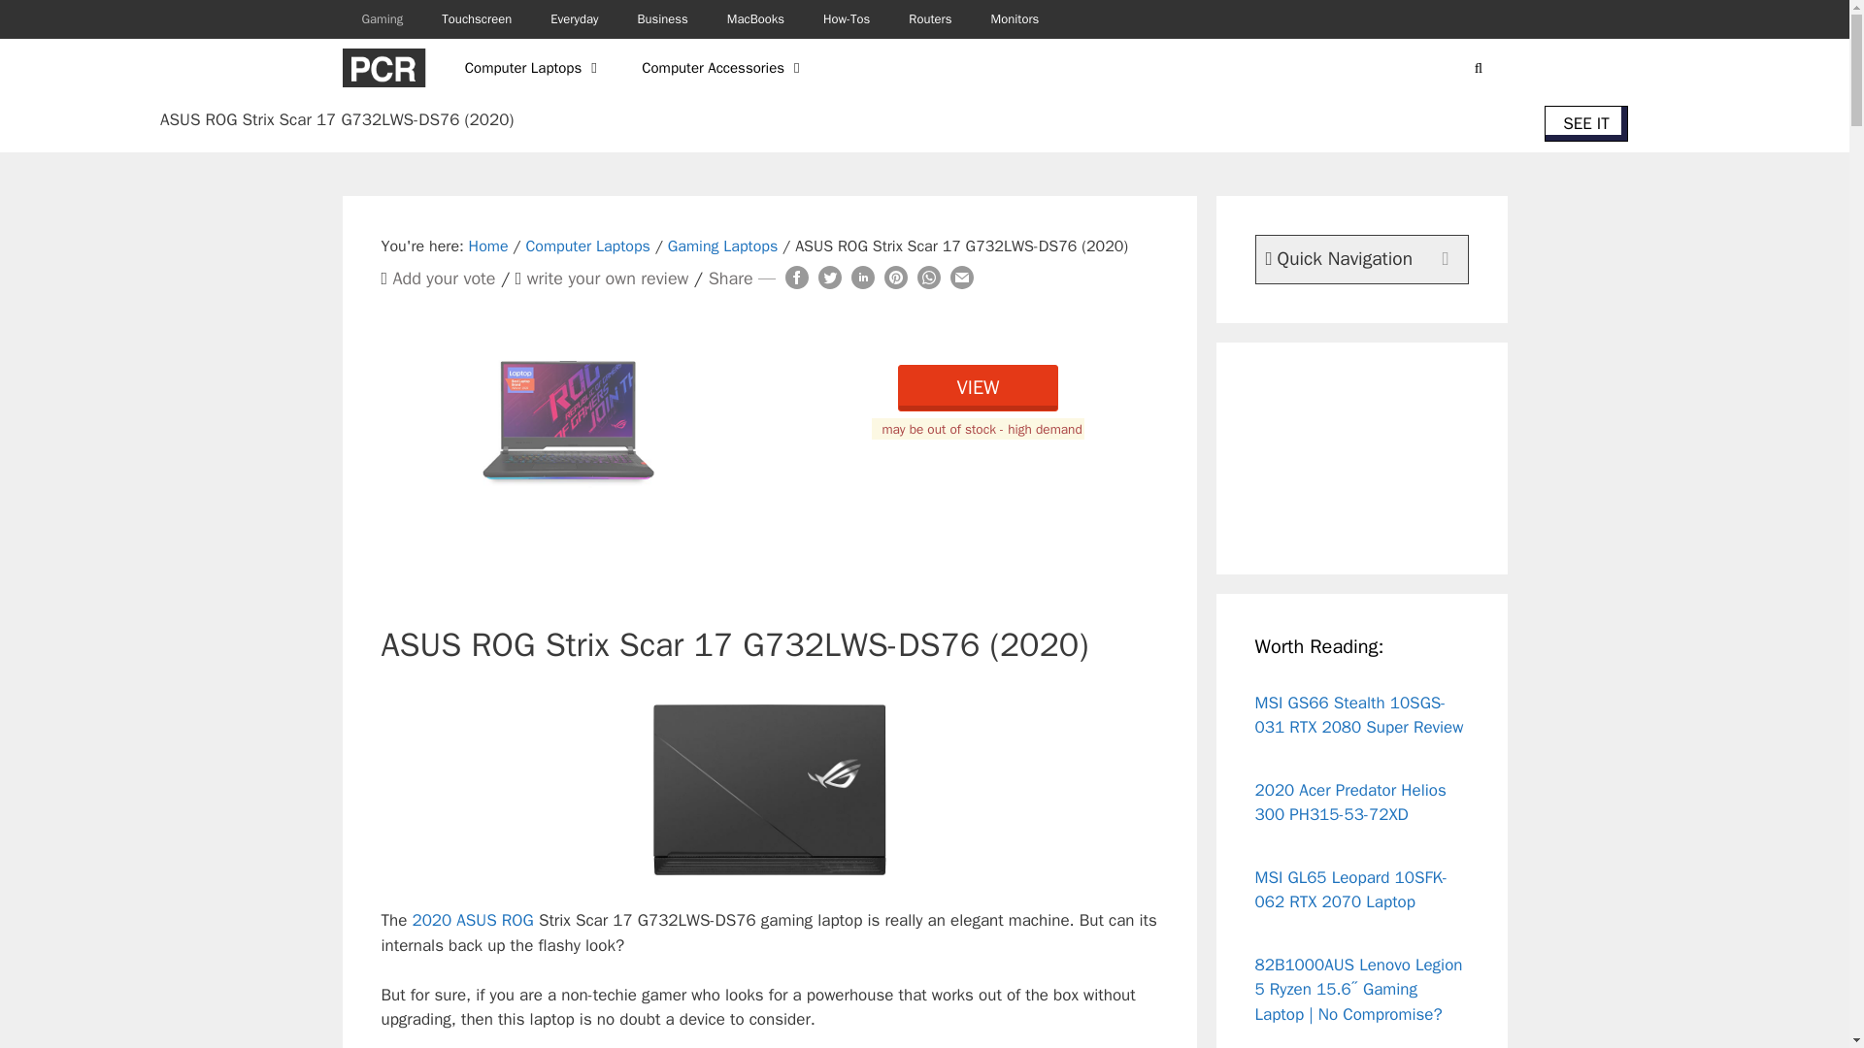 The width and height of the screenshot is (1864, 1048). Describe the element at coordinates (930, 19) in the screenshot. I see `Routers` at that location.